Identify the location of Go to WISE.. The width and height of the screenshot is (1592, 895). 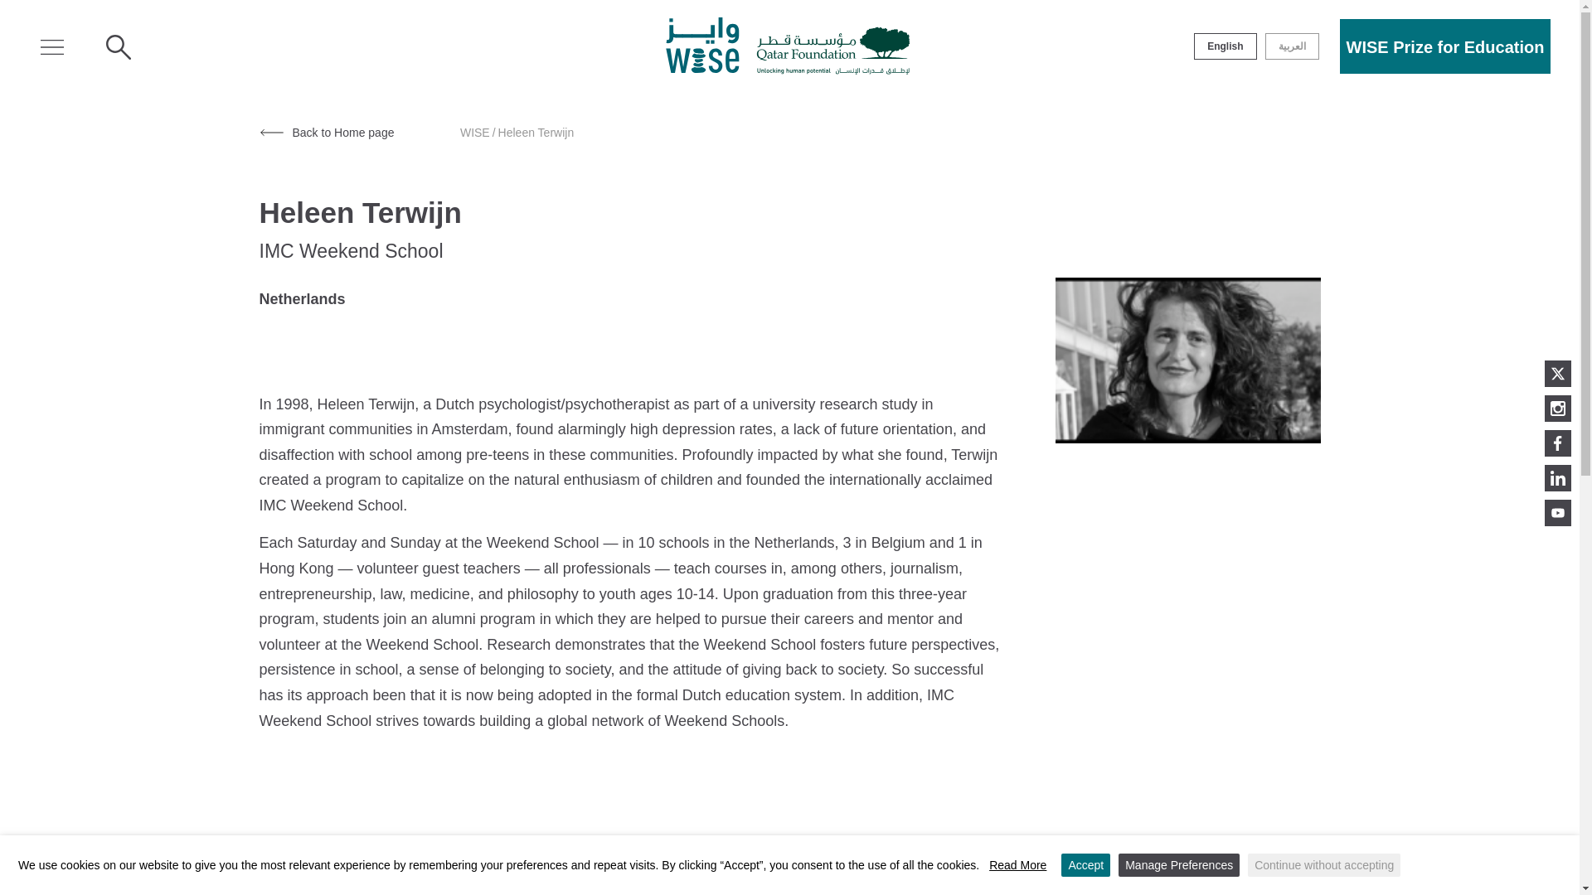
(474, 133).